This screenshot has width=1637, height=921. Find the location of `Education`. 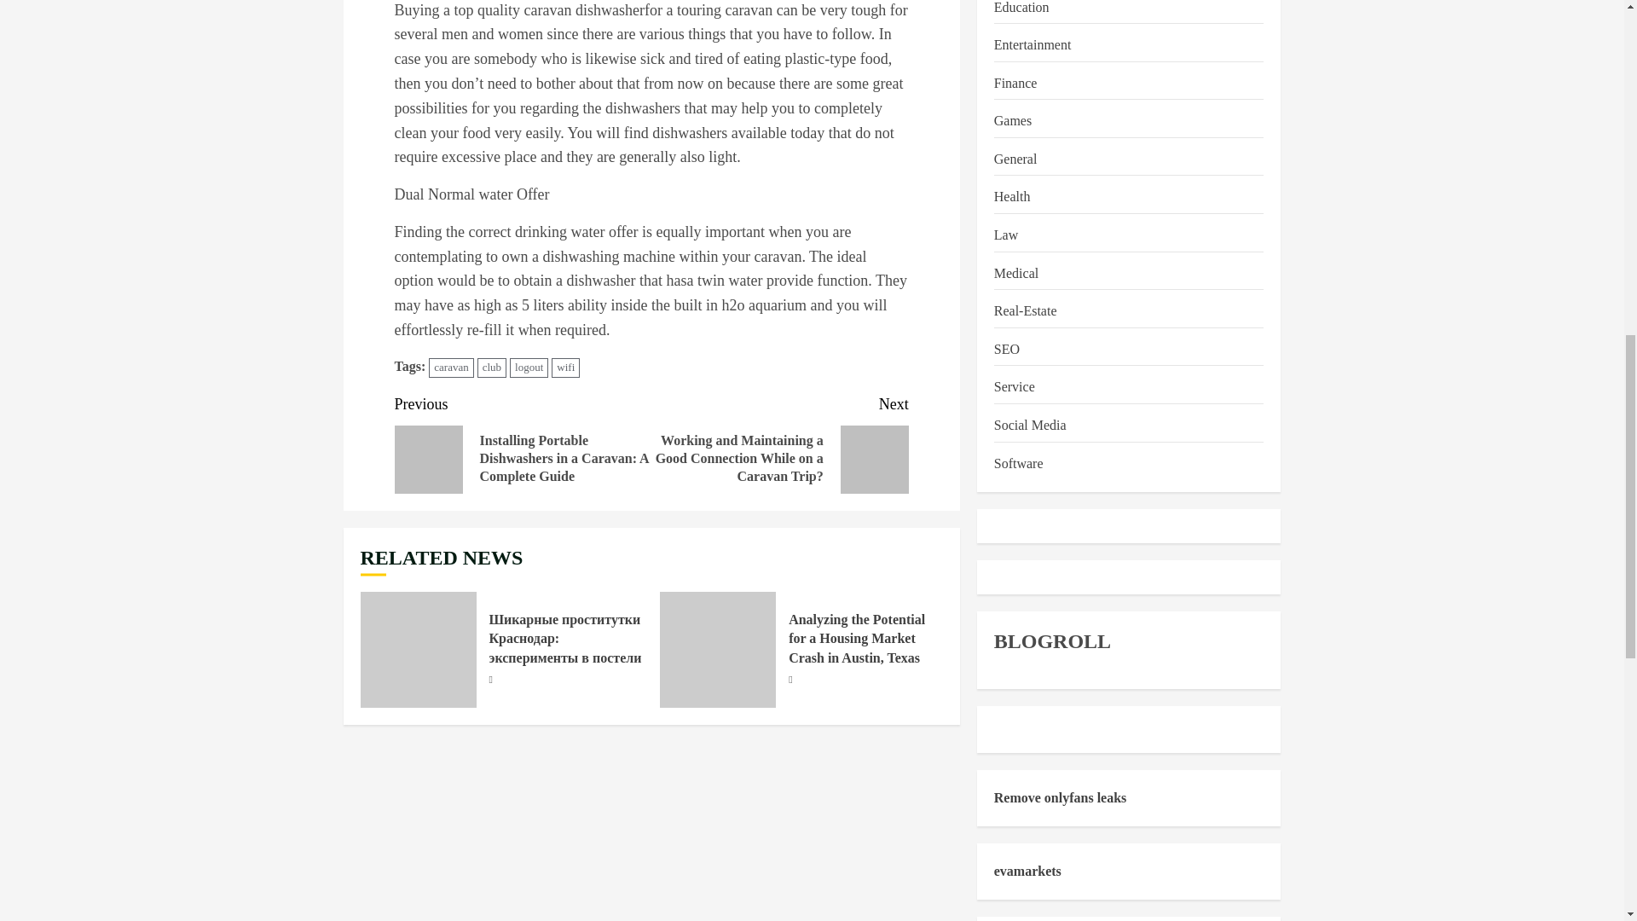

Education is located at coordinates (1021, 9).